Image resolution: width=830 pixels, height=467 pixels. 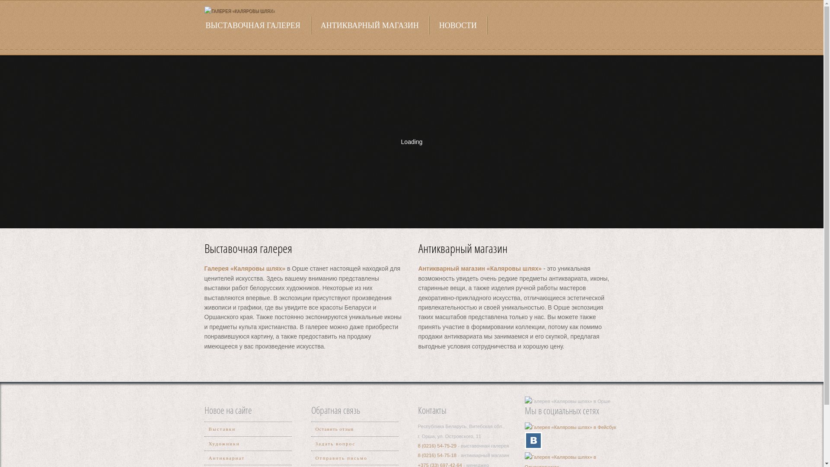 What do you see at coordinates (437, 446) in the screenshot?
I see `8 (0216) 54-75-29` at bounding box center [437, 446].